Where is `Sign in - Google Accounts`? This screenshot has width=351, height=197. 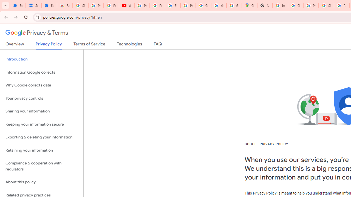
Sign in - Google Accounts is located at coordinates (172, 5).